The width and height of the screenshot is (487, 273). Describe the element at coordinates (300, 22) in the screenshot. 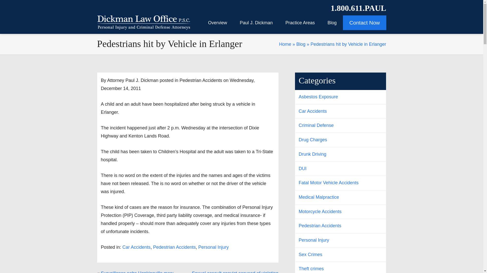

I see `Practice Areas` at that location.